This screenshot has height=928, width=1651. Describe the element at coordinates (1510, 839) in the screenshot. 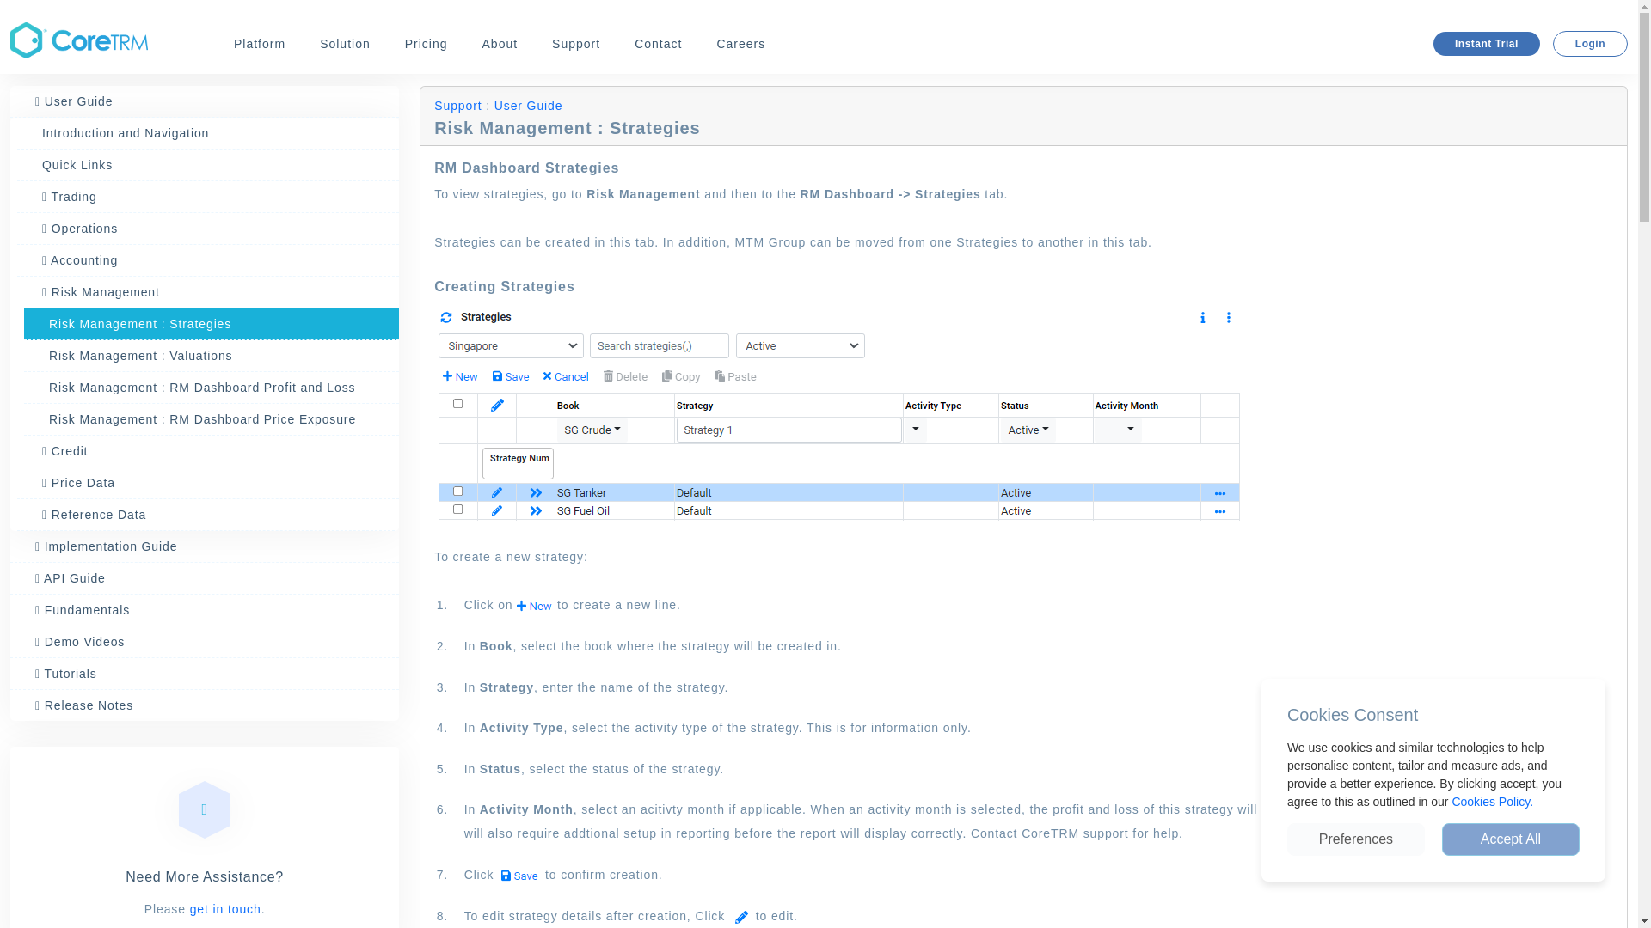

I see `Accept All` at that location.